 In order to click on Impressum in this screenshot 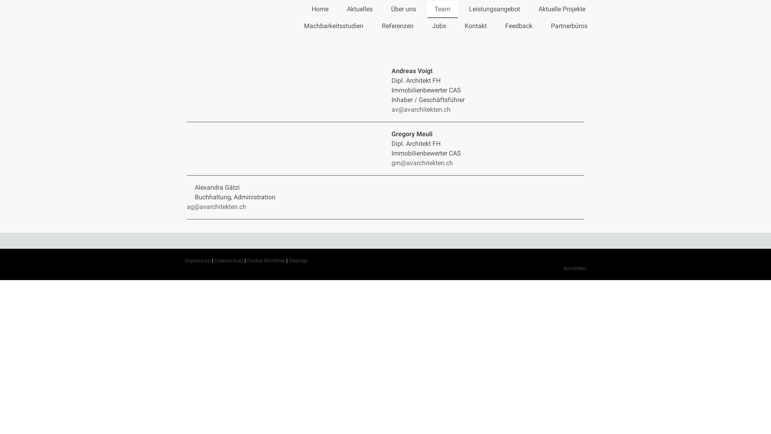, I will do `click(198, 260)`.